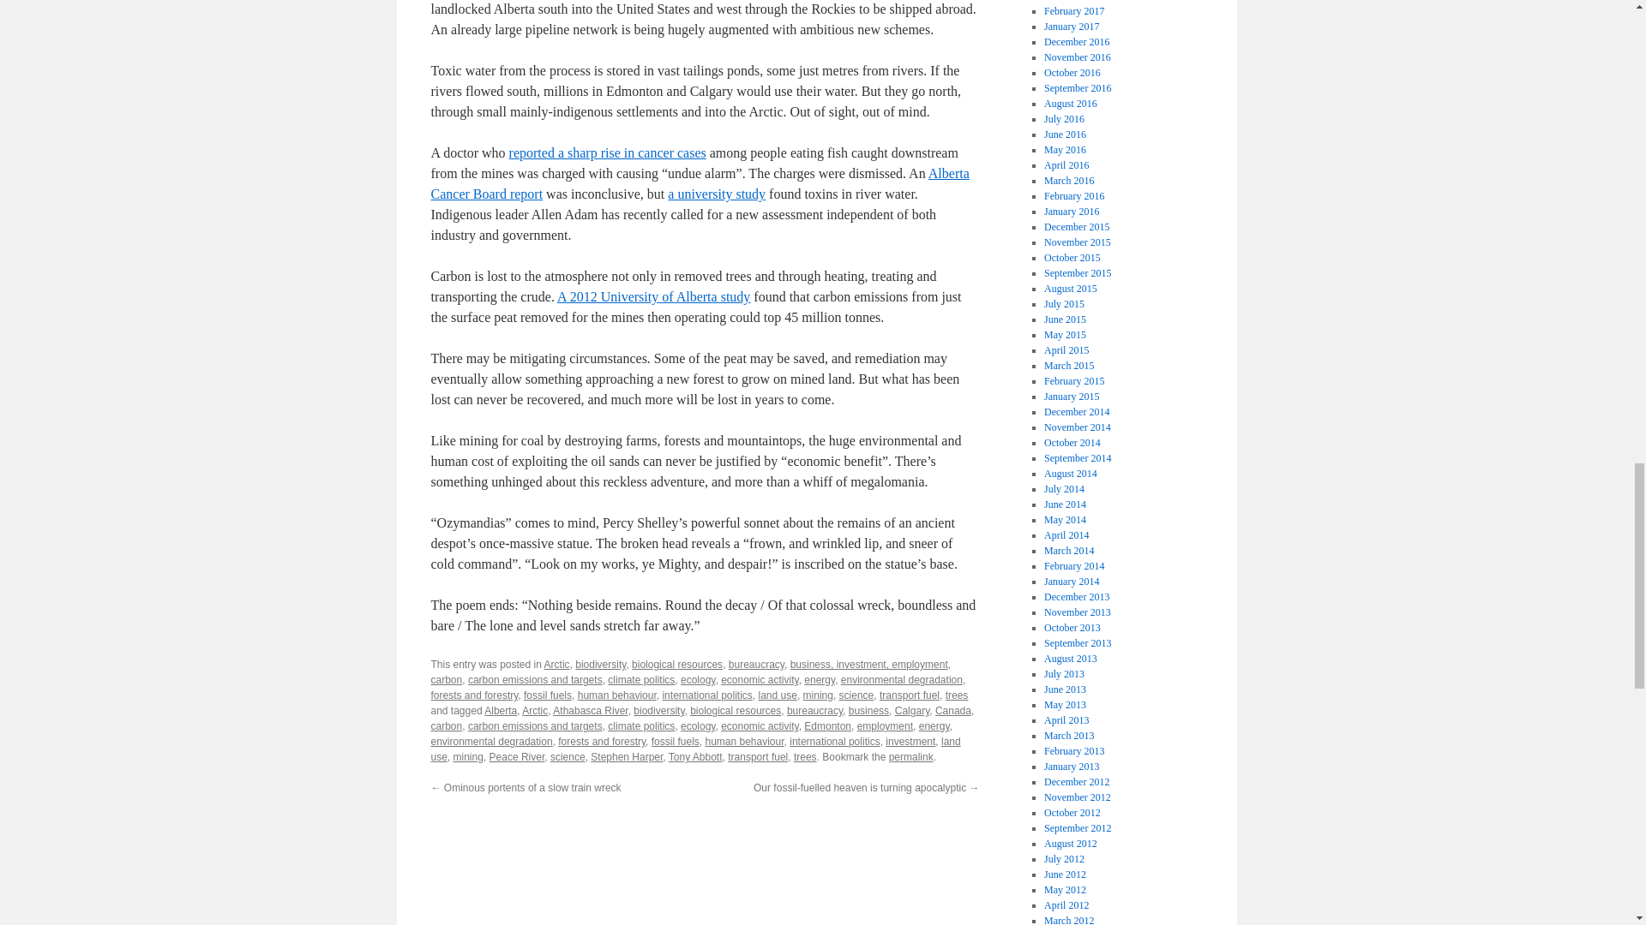  I want to click on reported a sharp rise in cancer cases, so click(607, 152).